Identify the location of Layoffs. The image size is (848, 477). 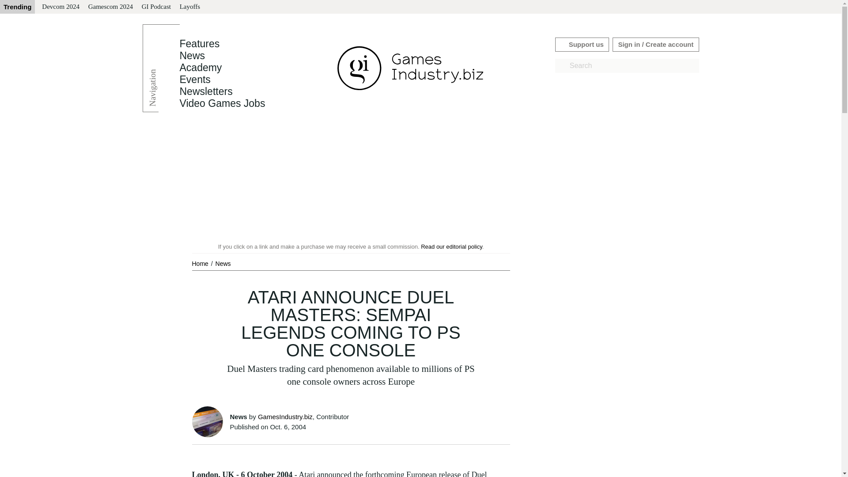
(190, 7).